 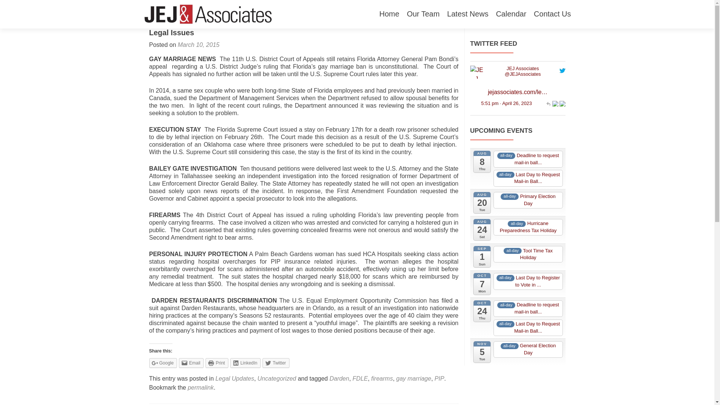 I want to click on permalink, so click(x=201, y=387).